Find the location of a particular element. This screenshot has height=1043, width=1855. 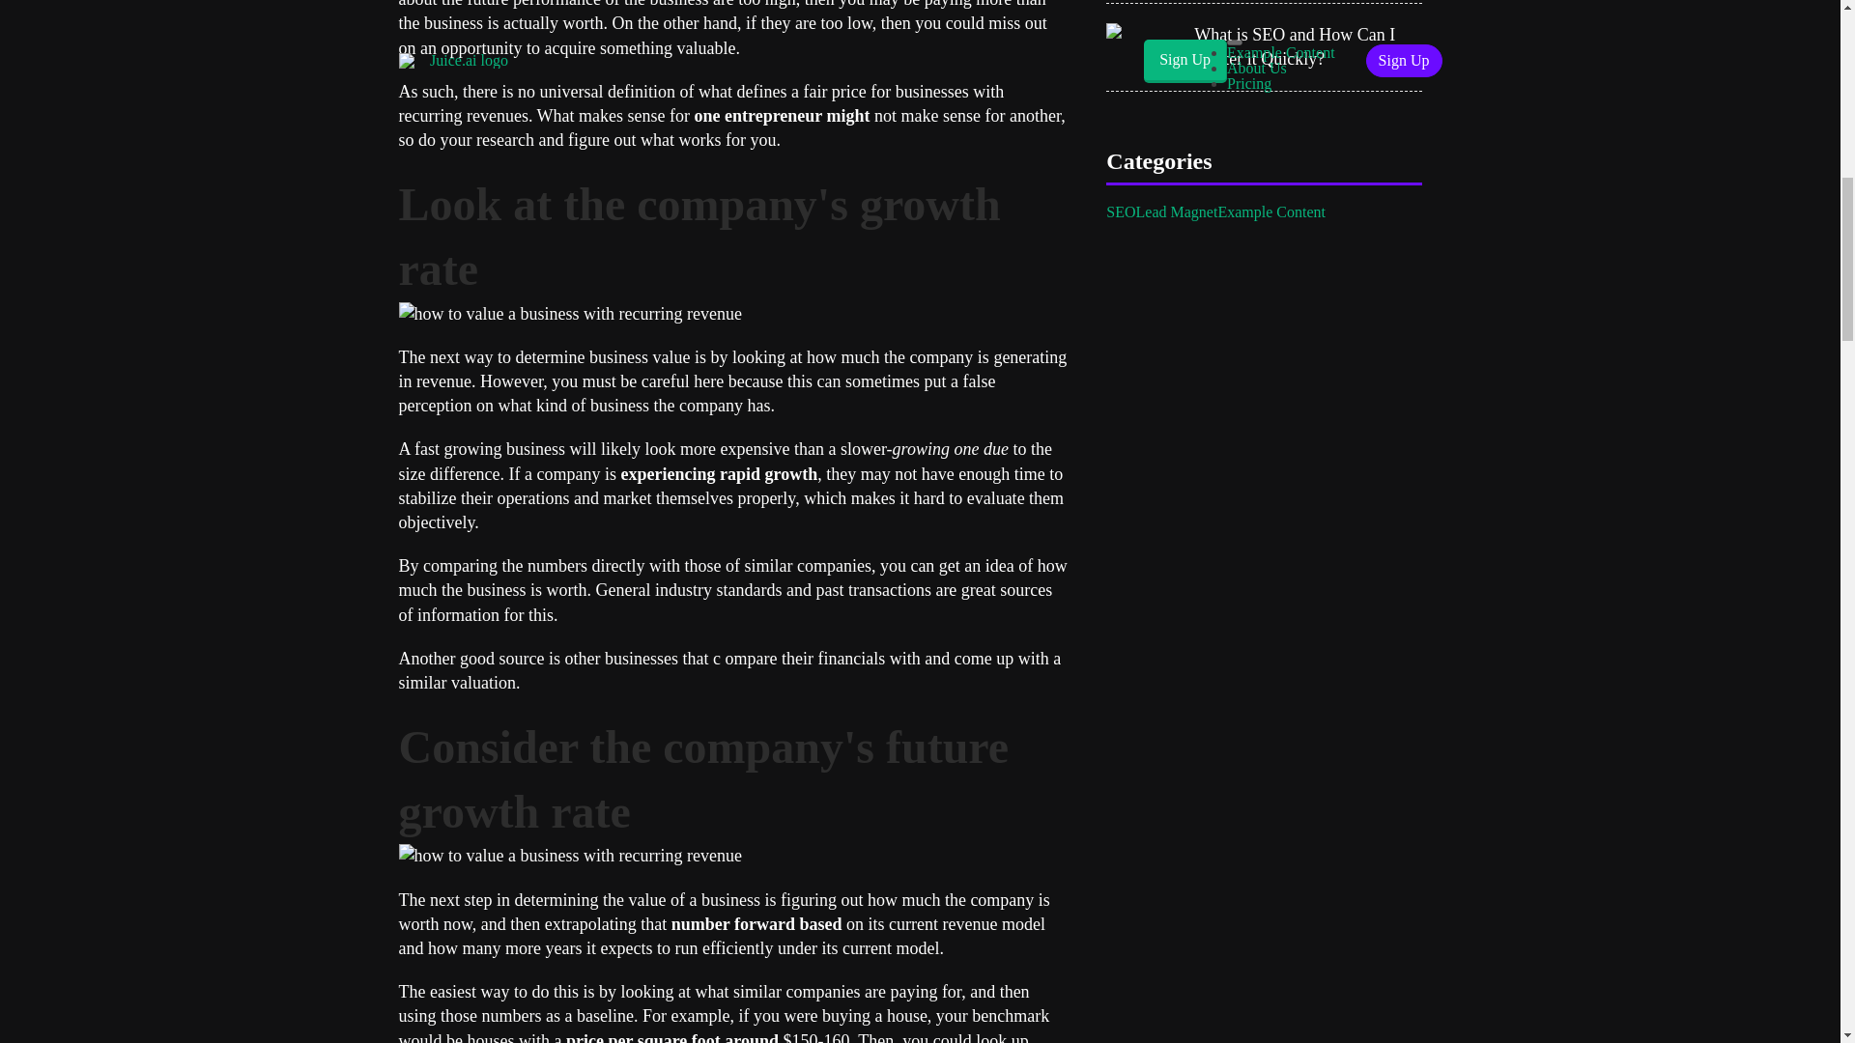

SEO is located at coordinates (1121, 211).